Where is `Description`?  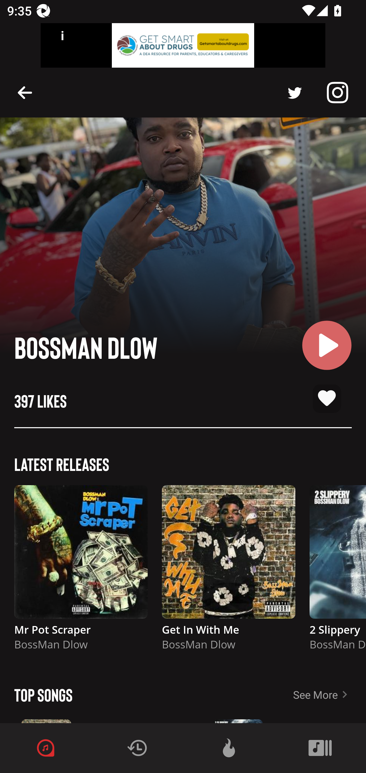
Description is located at coordinates (338, 93).